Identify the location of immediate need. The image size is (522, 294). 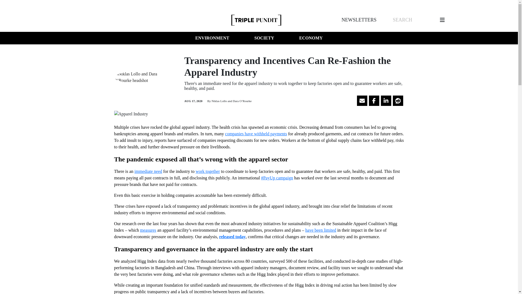
(148, 171).